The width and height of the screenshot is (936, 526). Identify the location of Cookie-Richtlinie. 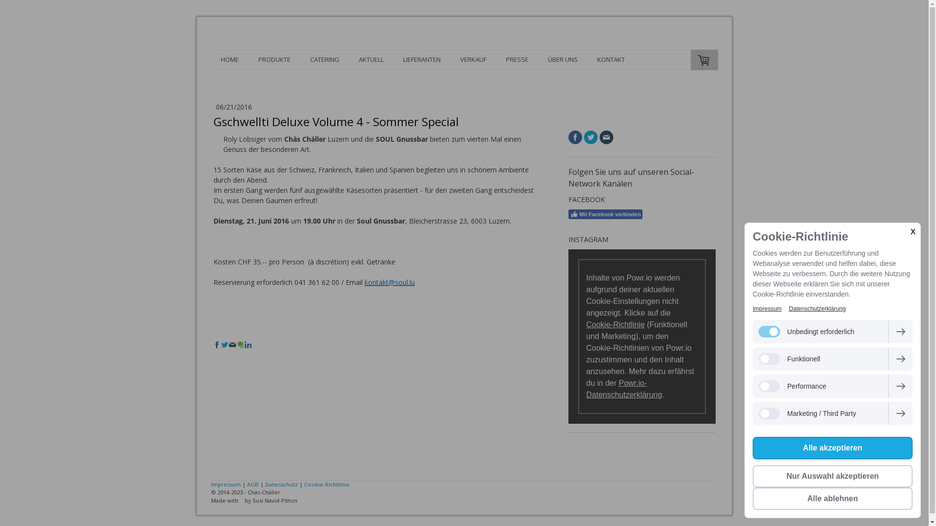
(327, 484).